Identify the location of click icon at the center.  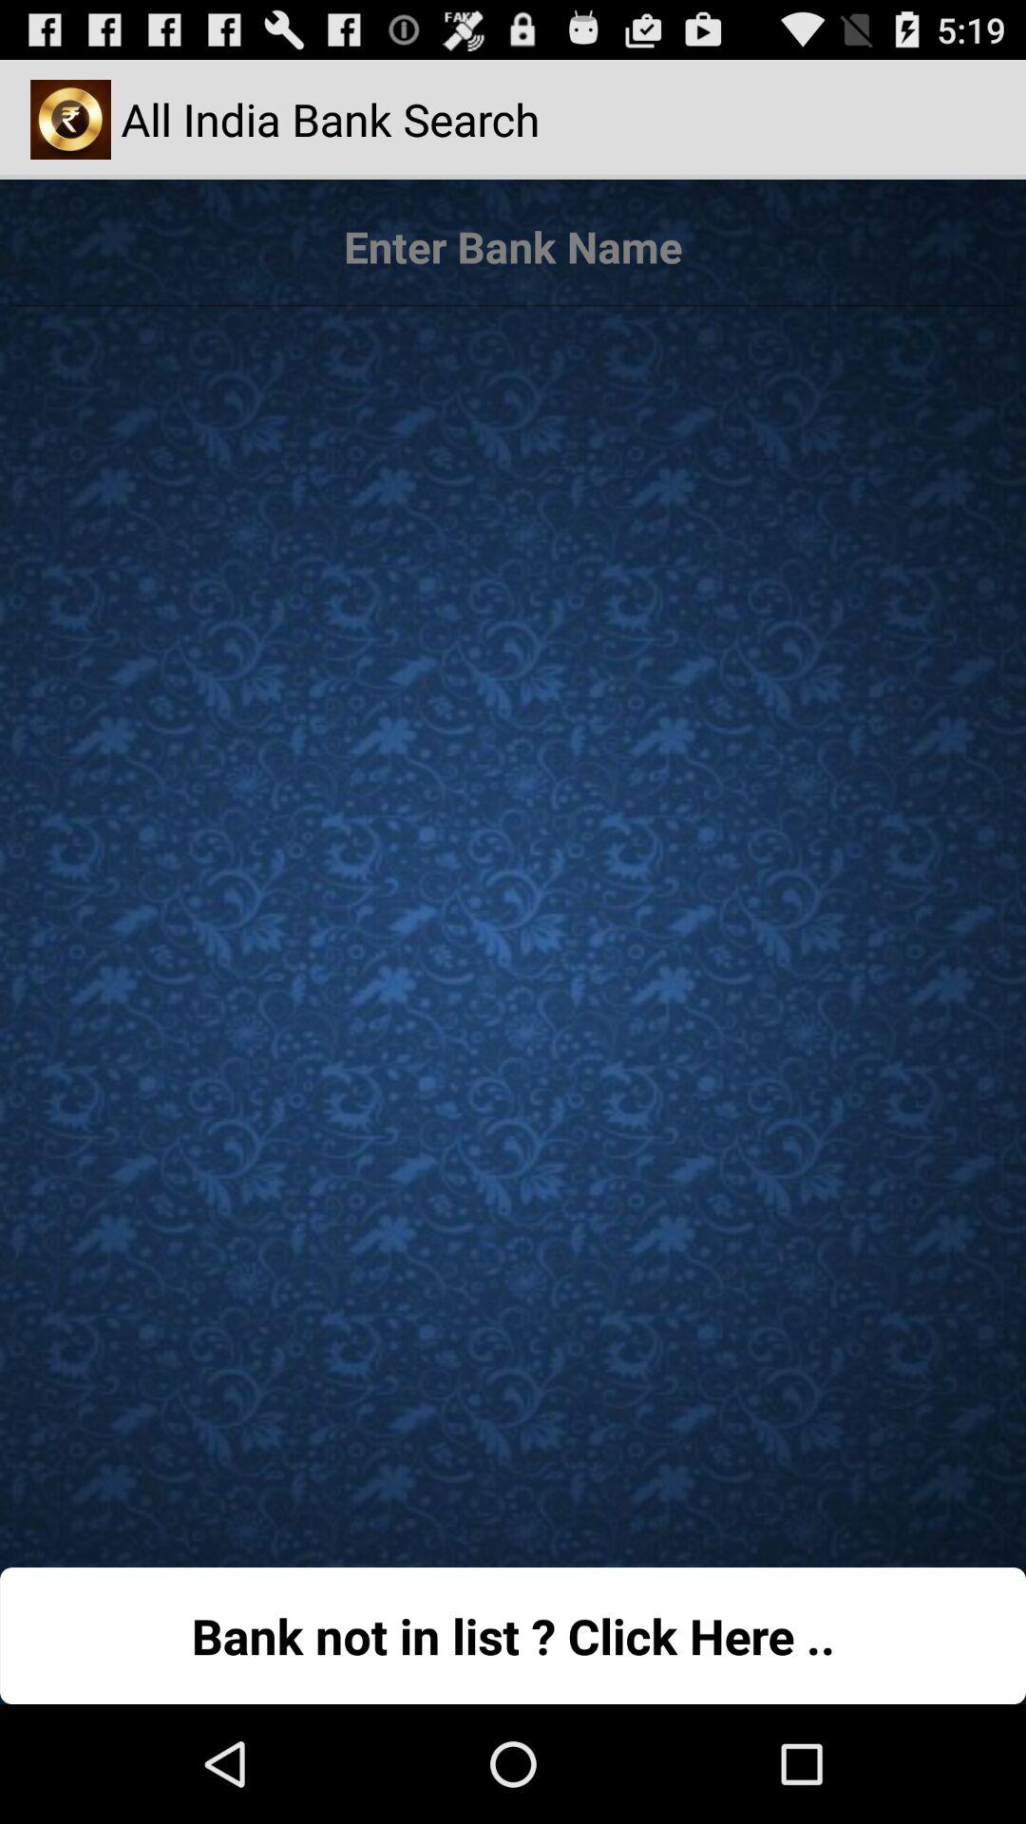
(513, 927).